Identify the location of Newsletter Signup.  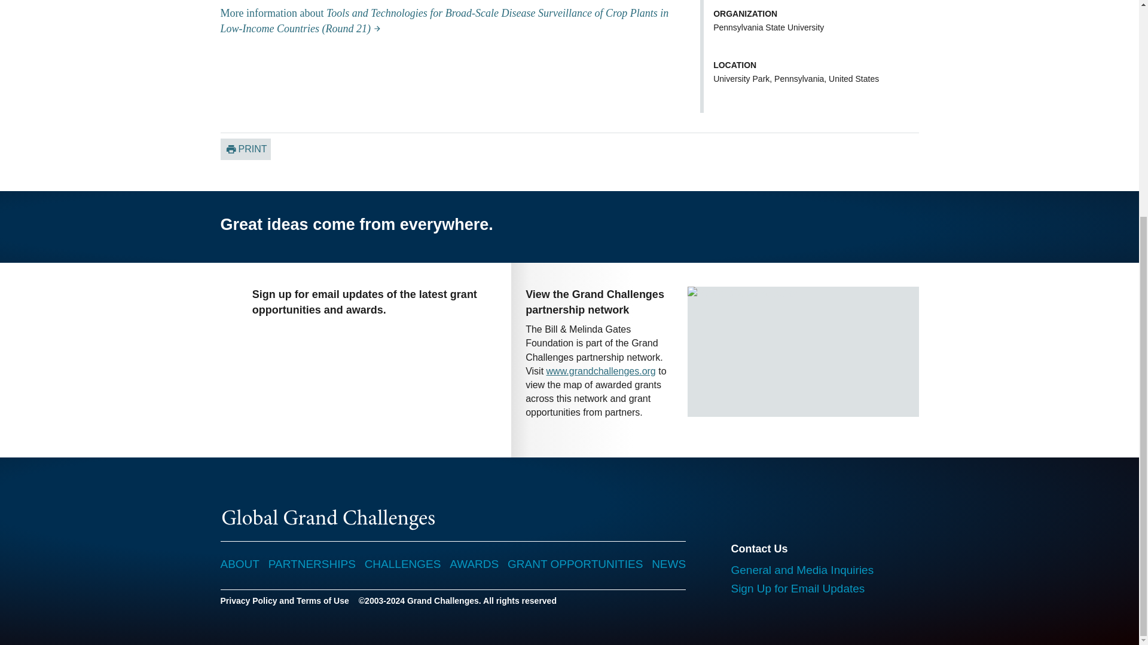
(355, 371).